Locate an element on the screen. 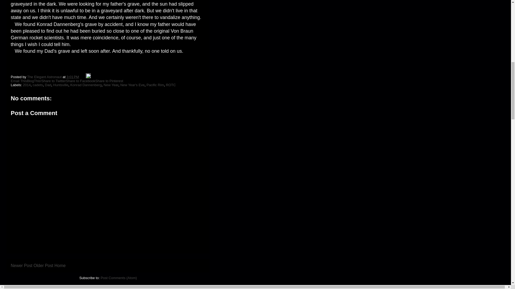  Share to Twitter is located at coordinates (54, 81).